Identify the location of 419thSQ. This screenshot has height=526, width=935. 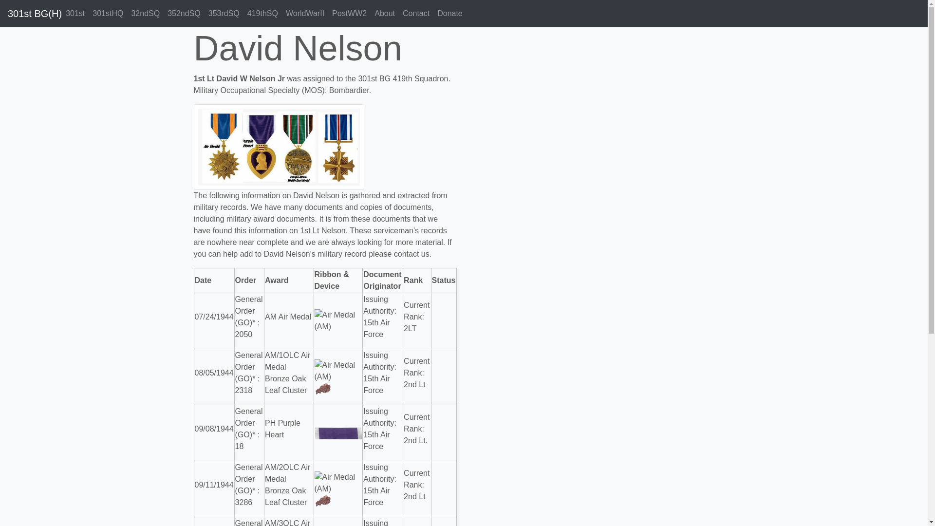
(263, 14).